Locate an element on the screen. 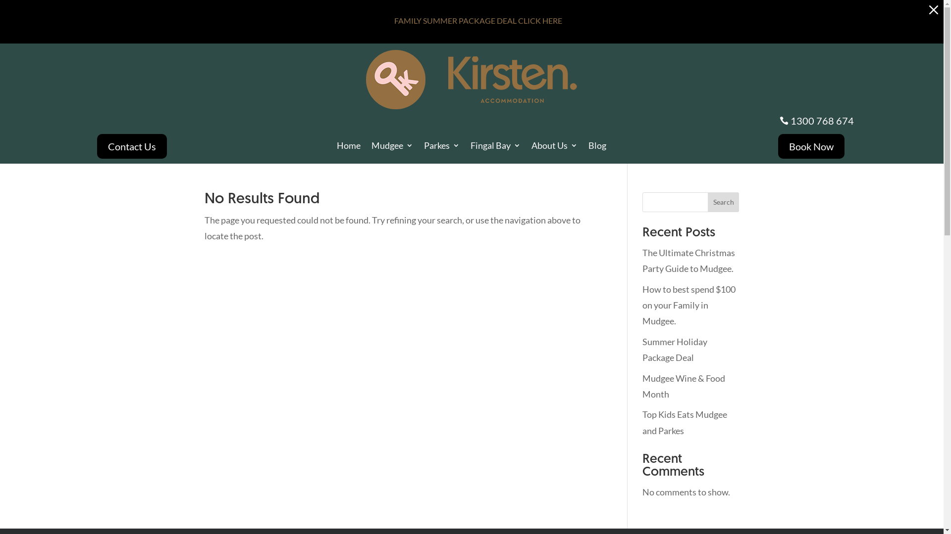 The image size is (951, 534). About Us is located at coordinates (555, 147).